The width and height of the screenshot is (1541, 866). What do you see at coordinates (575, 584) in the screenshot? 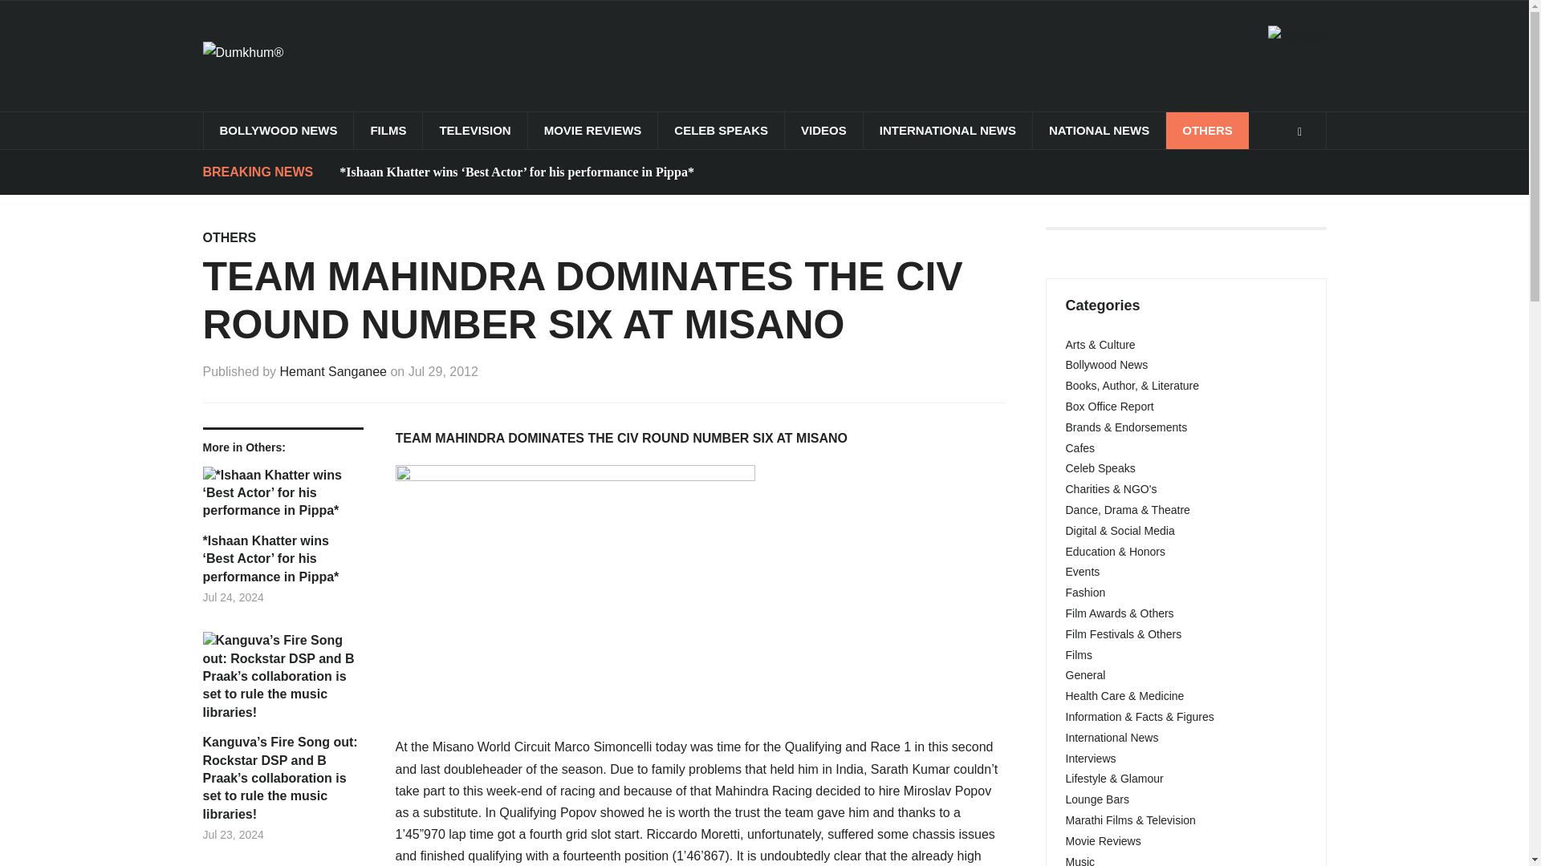
I see `Moretti Misano Saturday race` at bounding box center [575, 584].